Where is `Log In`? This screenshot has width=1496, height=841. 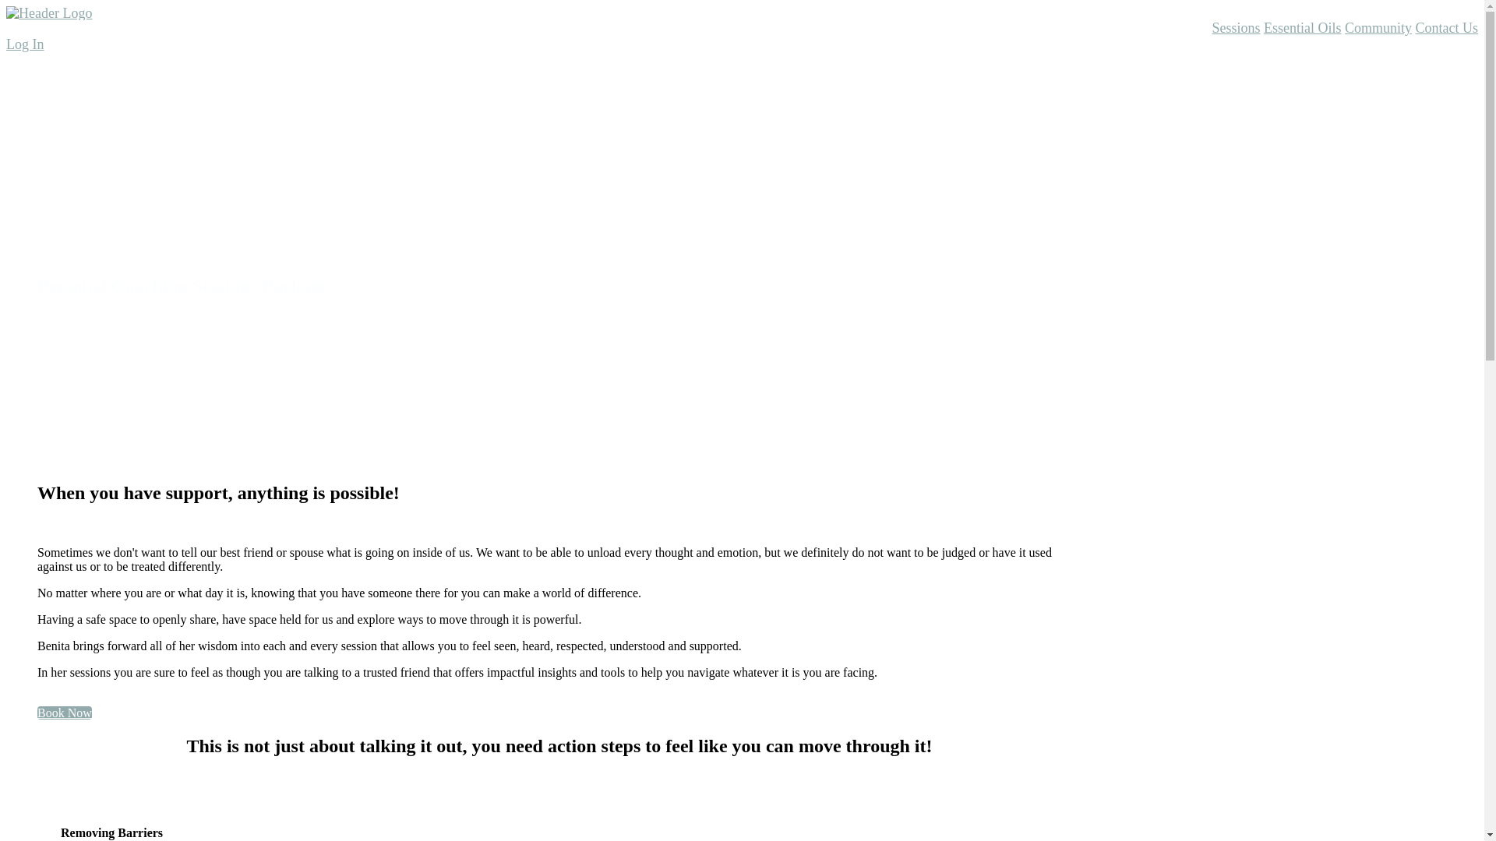 Log In is located at coordinates (25, 44).